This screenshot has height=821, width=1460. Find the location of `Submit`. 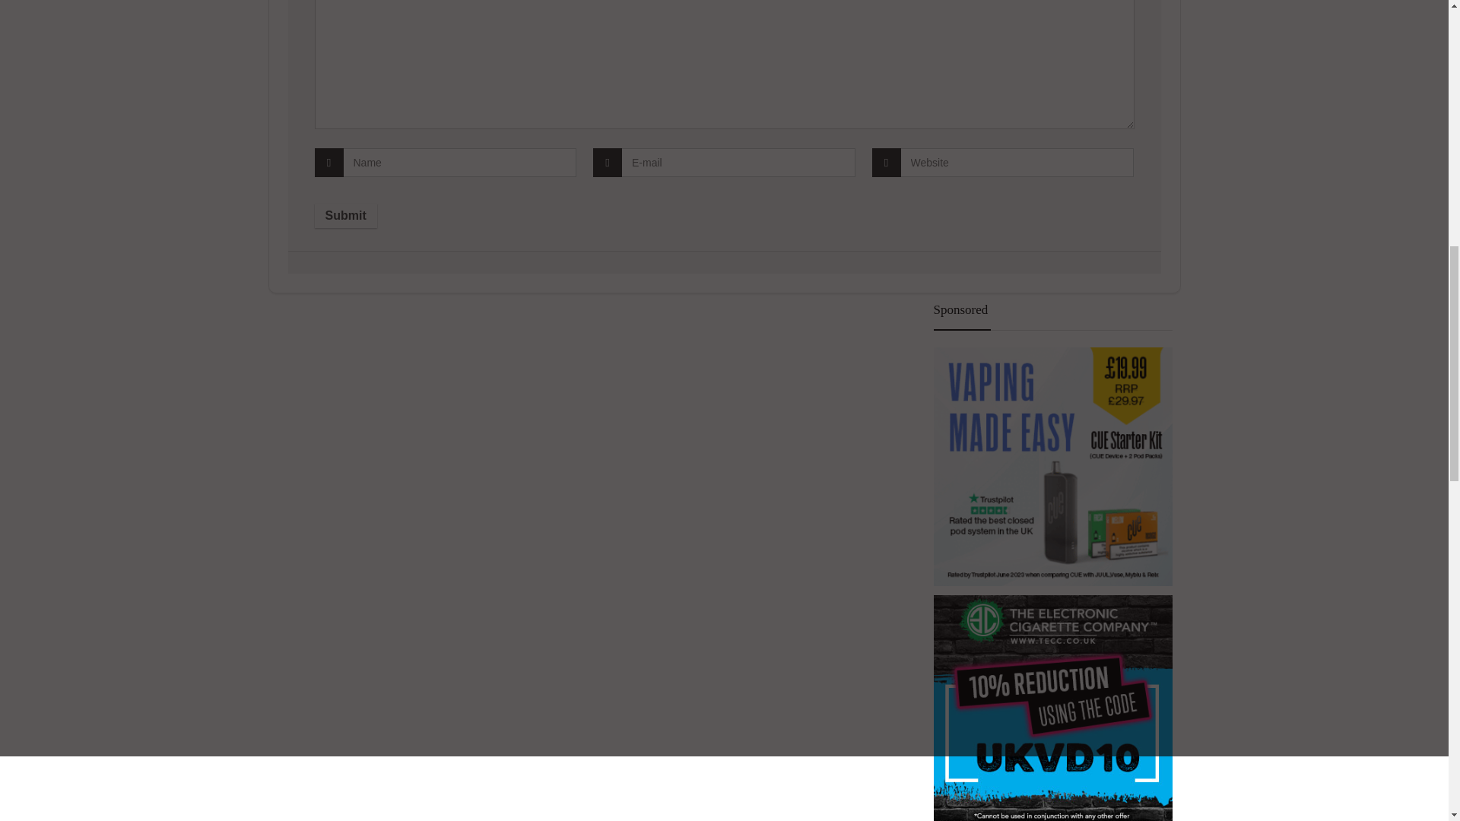

Submit is located at coordinates (345, 216).